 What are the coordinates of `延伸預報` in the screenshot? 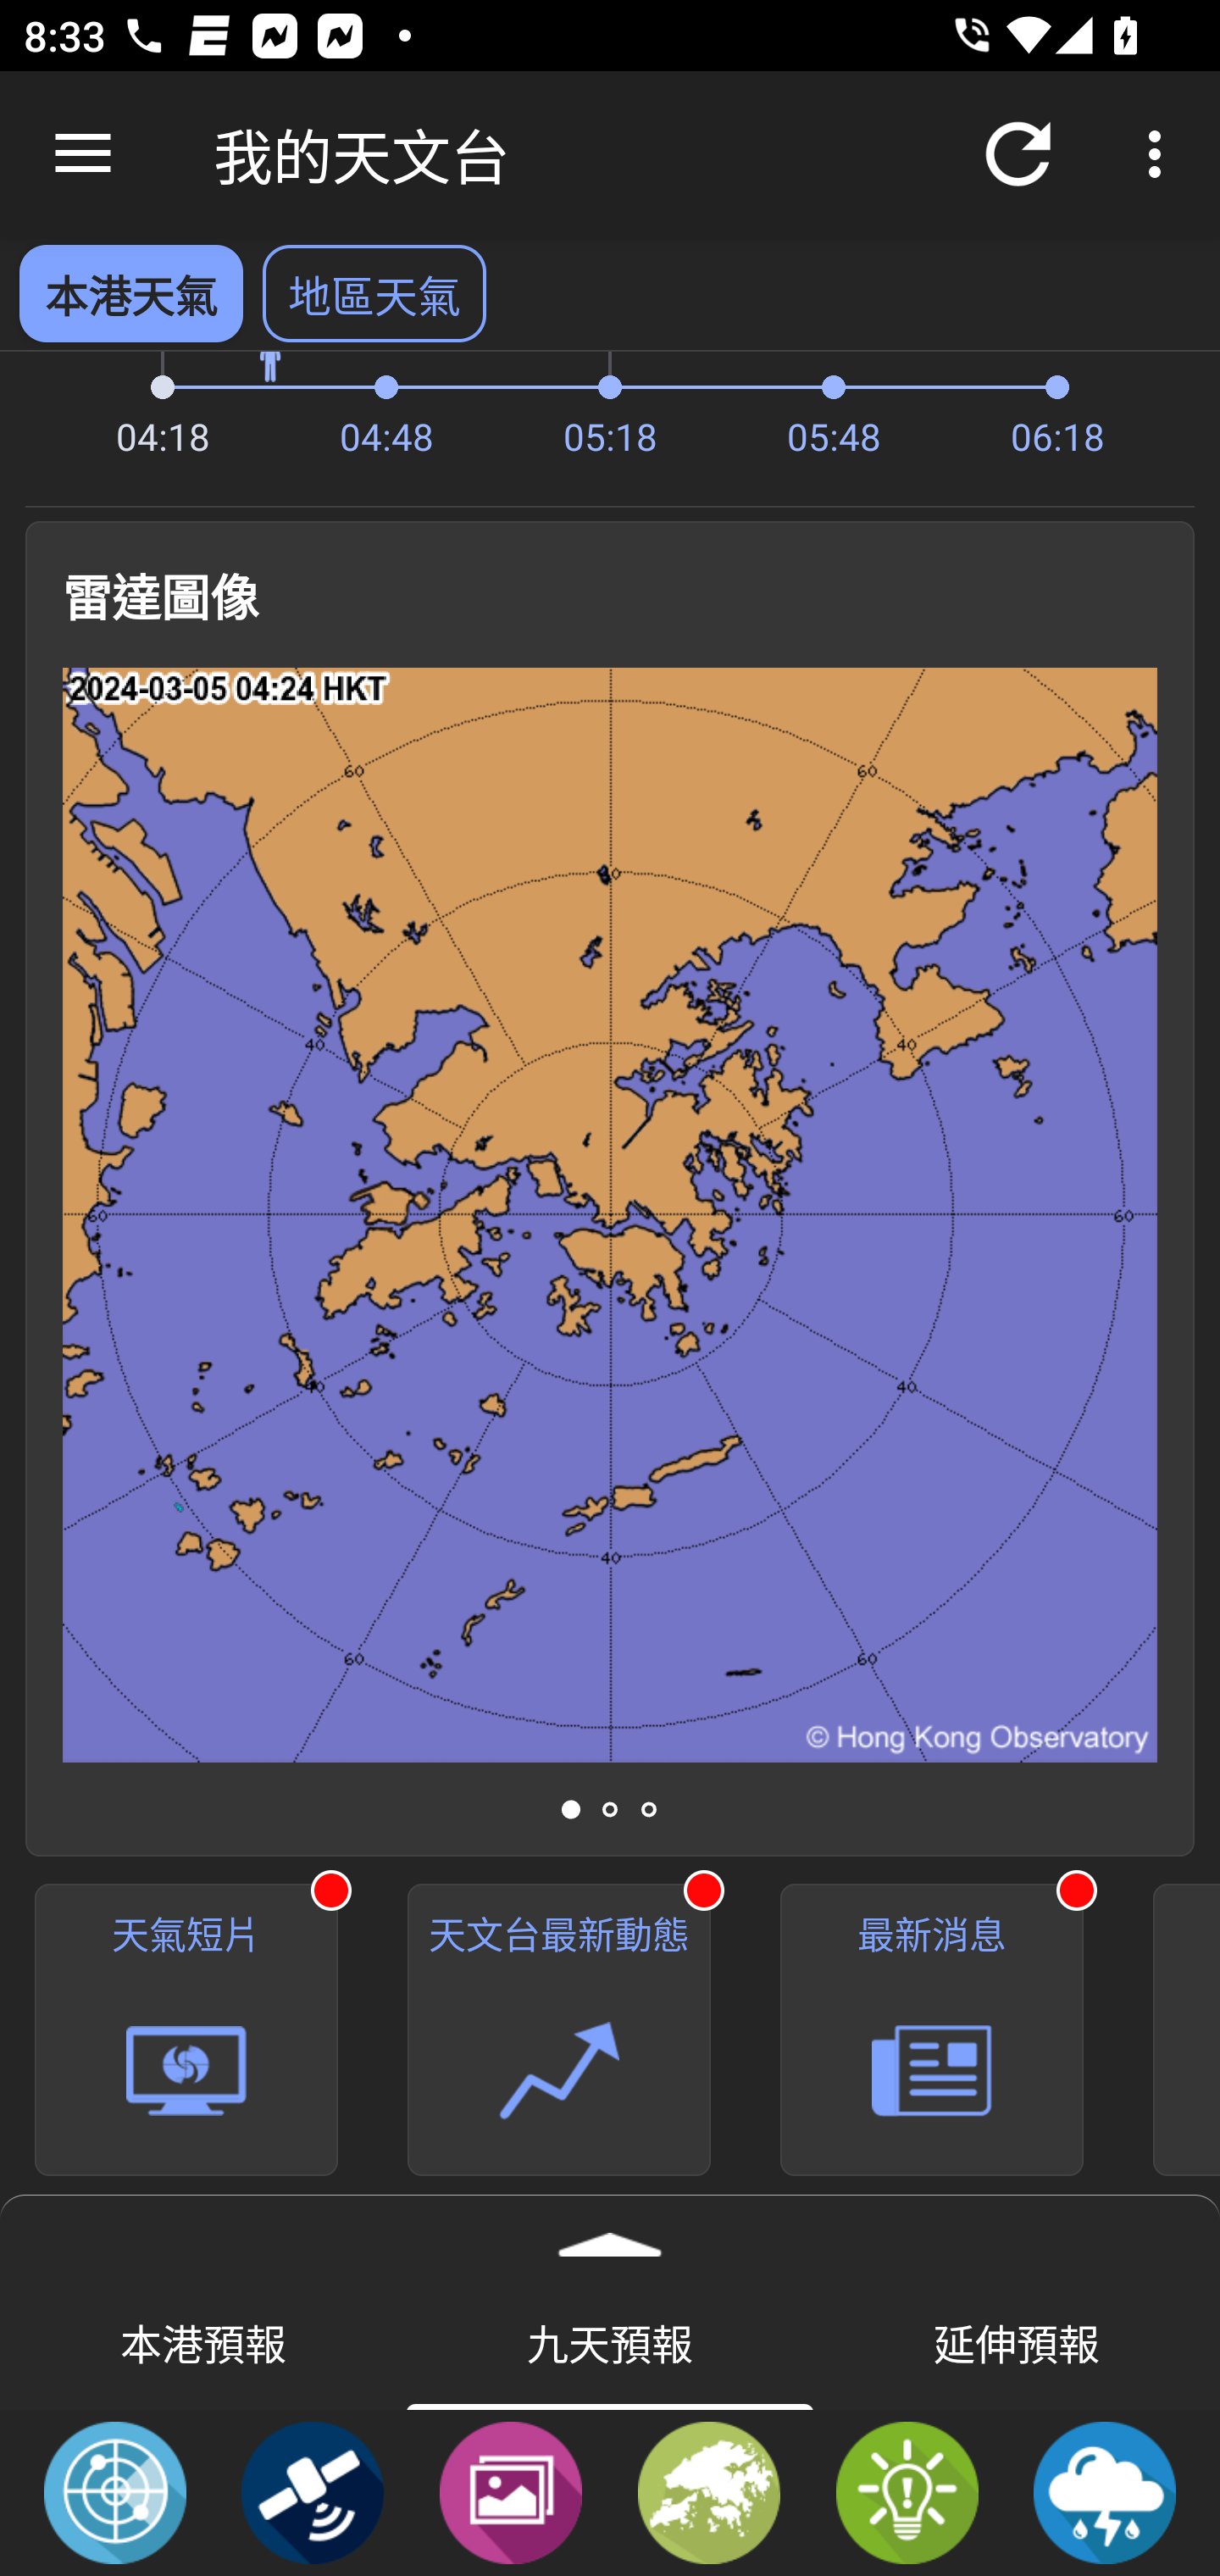 It's located at (1017, 2341).